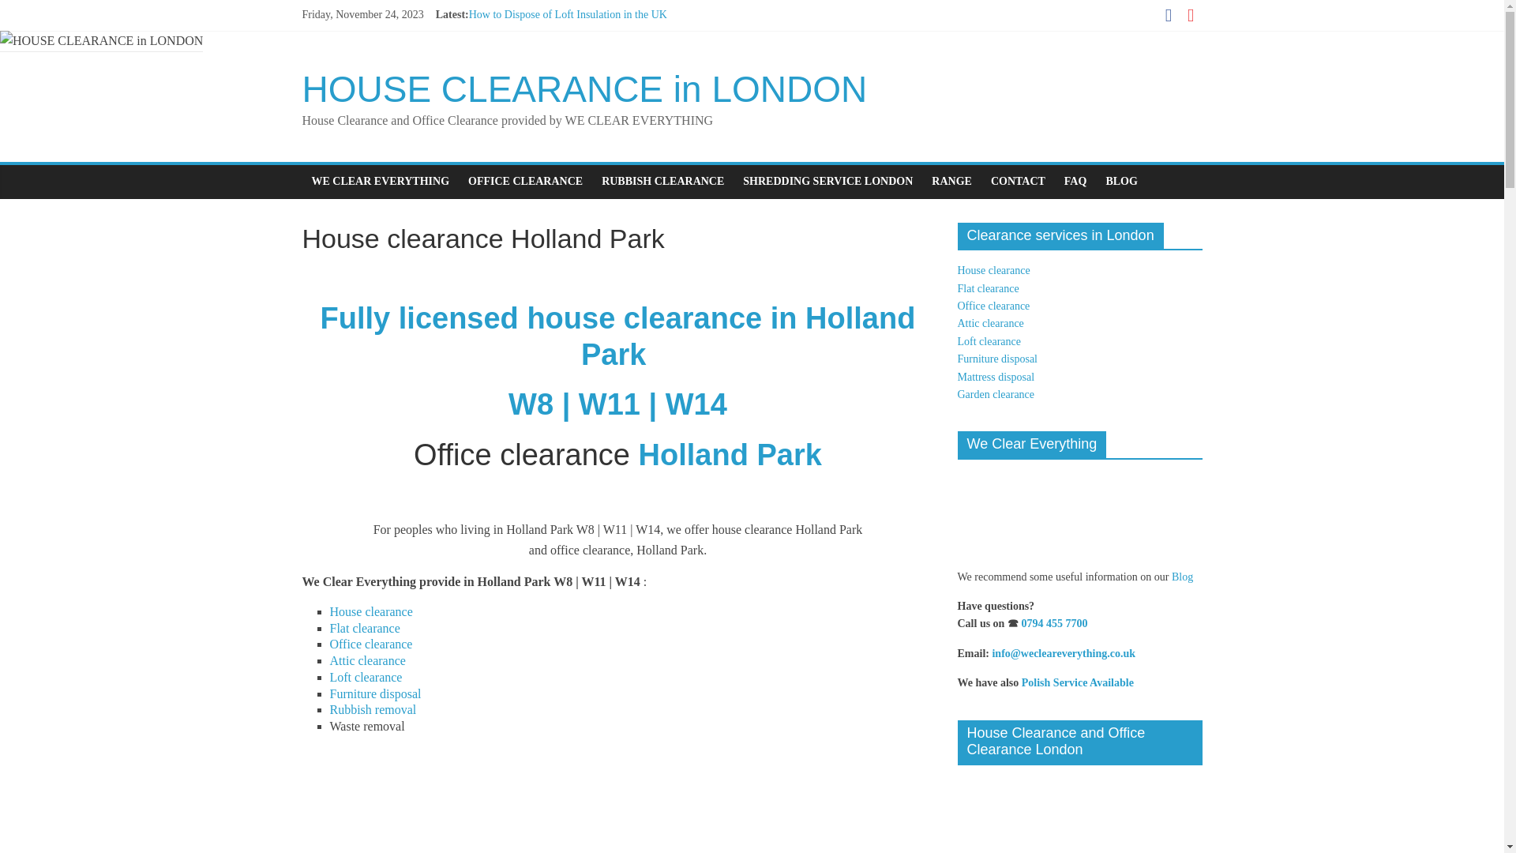 Image resolution: width=1516 pixels, height=853 pixels. I want to click on HOUSE CLEARANCE in LONDON, so click(584, 89).